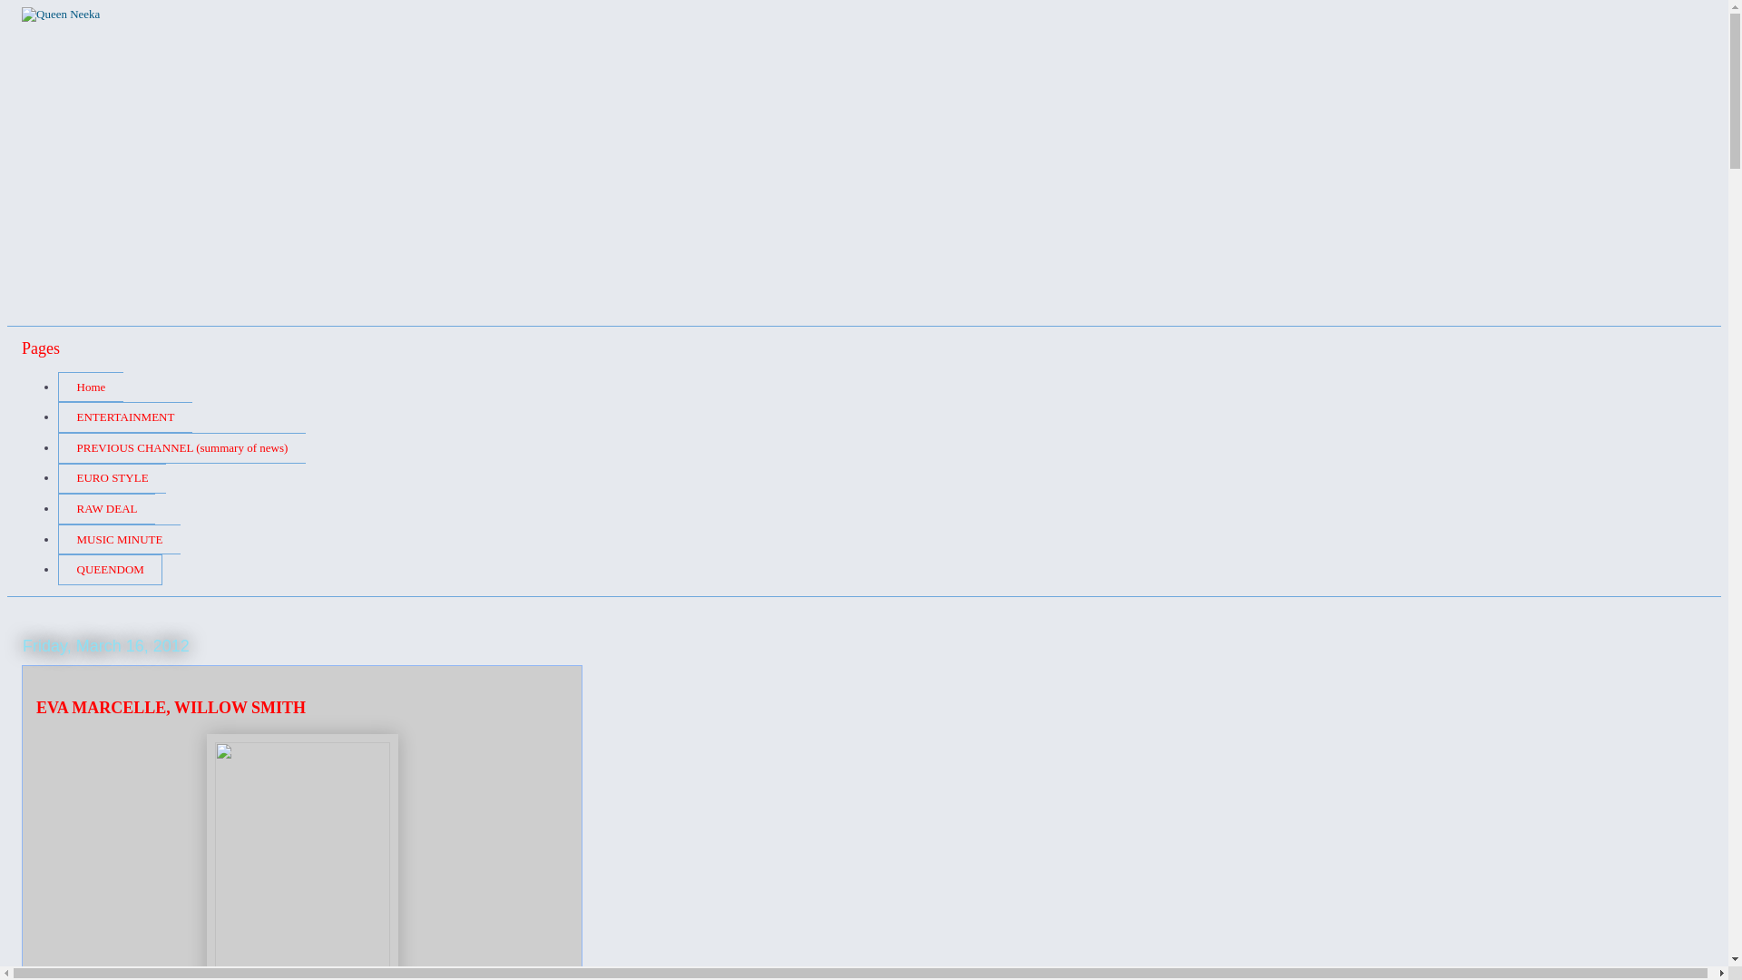 This screenshot has width=1742, height=980. I want to click on RAW DEAL, so click(105, 508).